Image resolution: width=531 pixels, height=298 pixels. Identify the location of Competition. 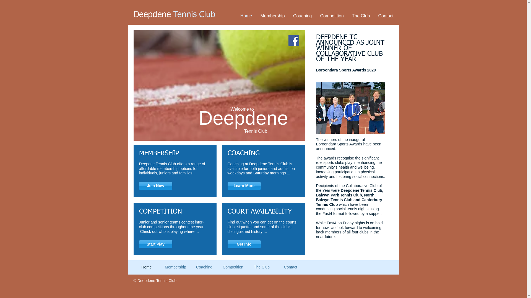
(233, 267).